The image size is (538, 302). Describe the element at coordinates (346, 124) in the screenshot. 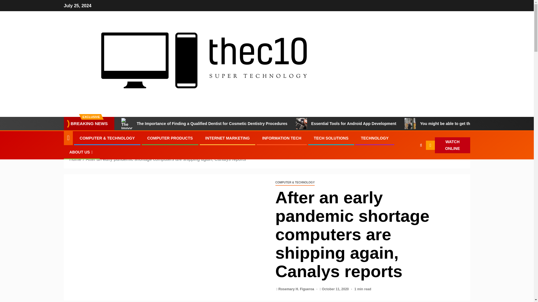

I see `Essential Tools for Android App Development` at that location.